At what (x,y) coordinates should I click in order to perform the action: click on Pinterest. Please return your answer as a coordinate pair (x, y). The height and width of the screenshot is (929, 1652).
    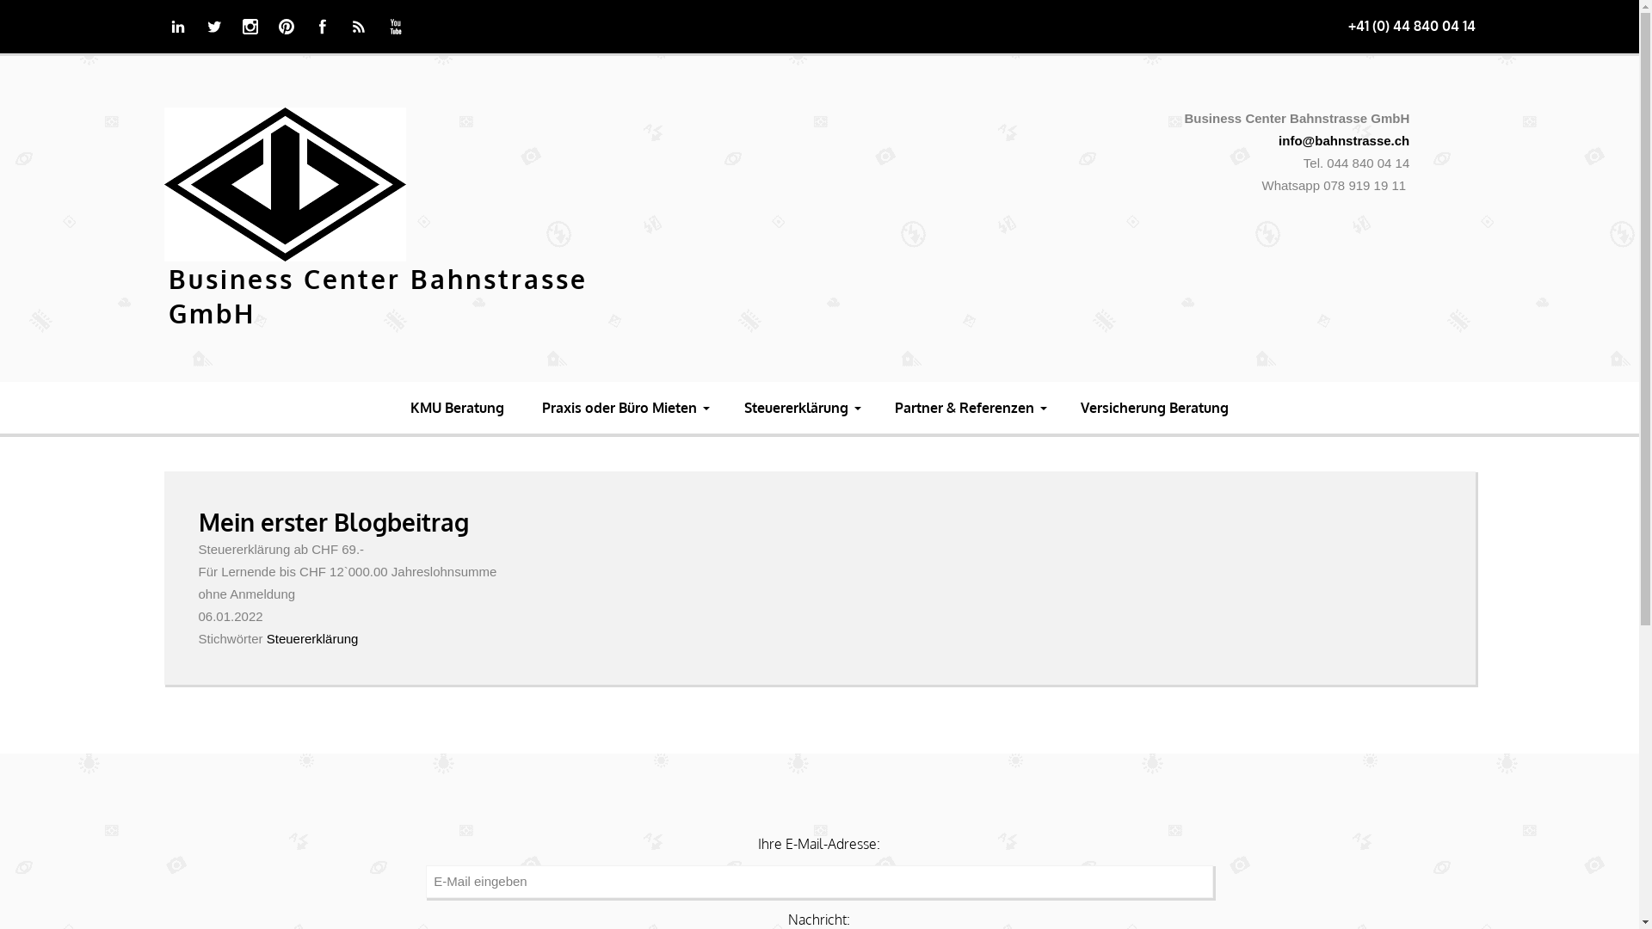
    Looking at the image, I should click on (287, 27).